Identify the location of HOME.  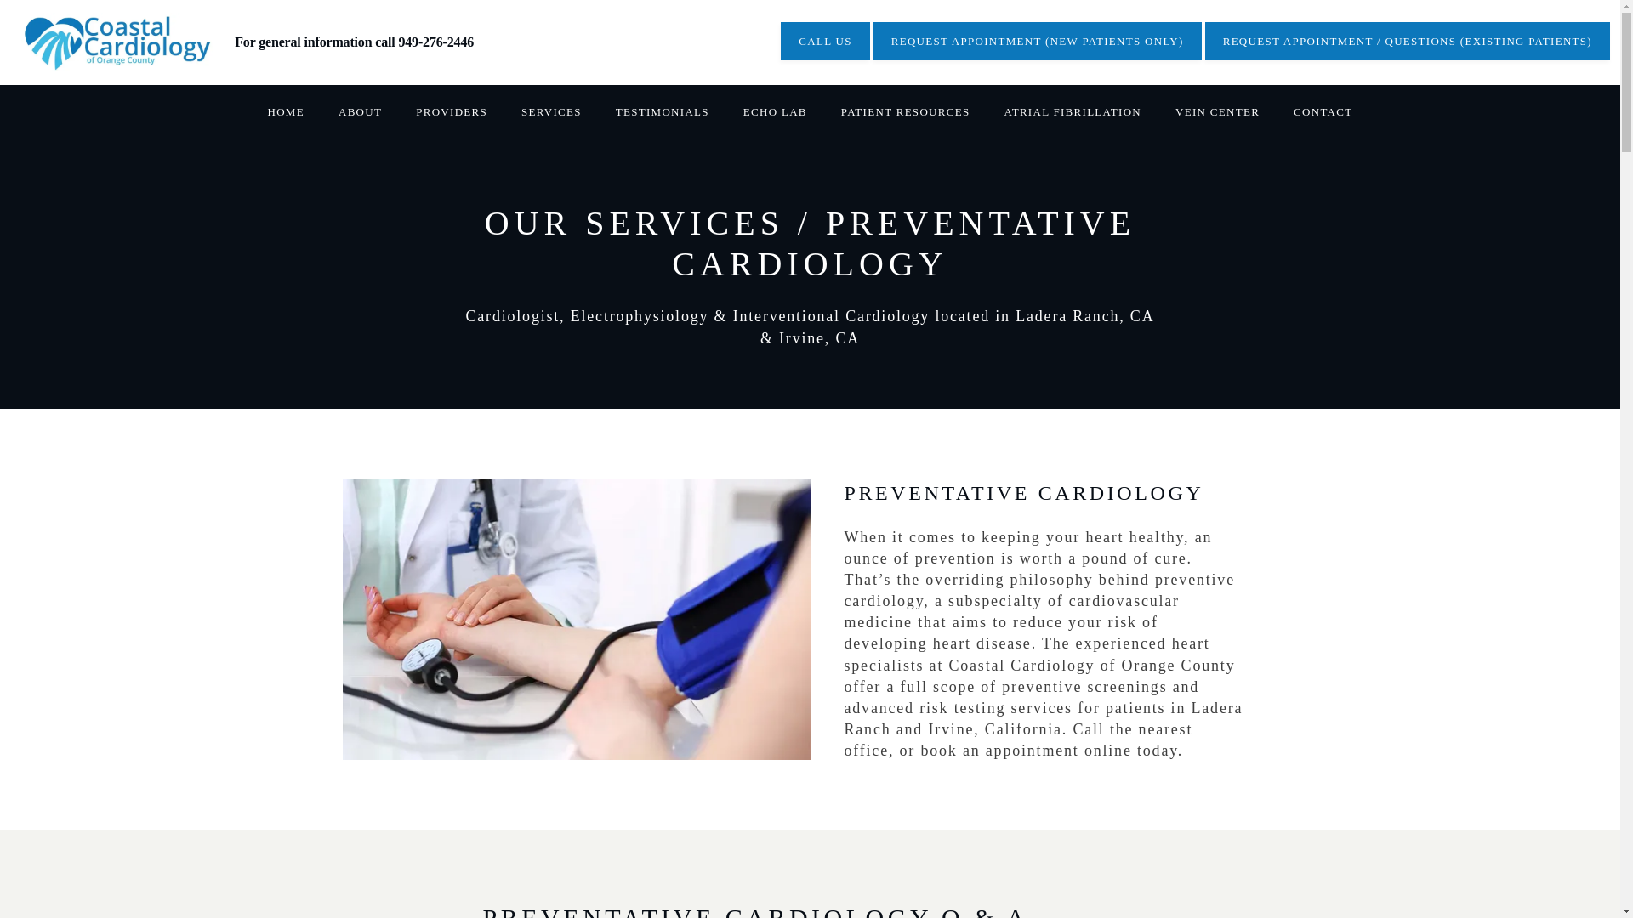
(286, 112).